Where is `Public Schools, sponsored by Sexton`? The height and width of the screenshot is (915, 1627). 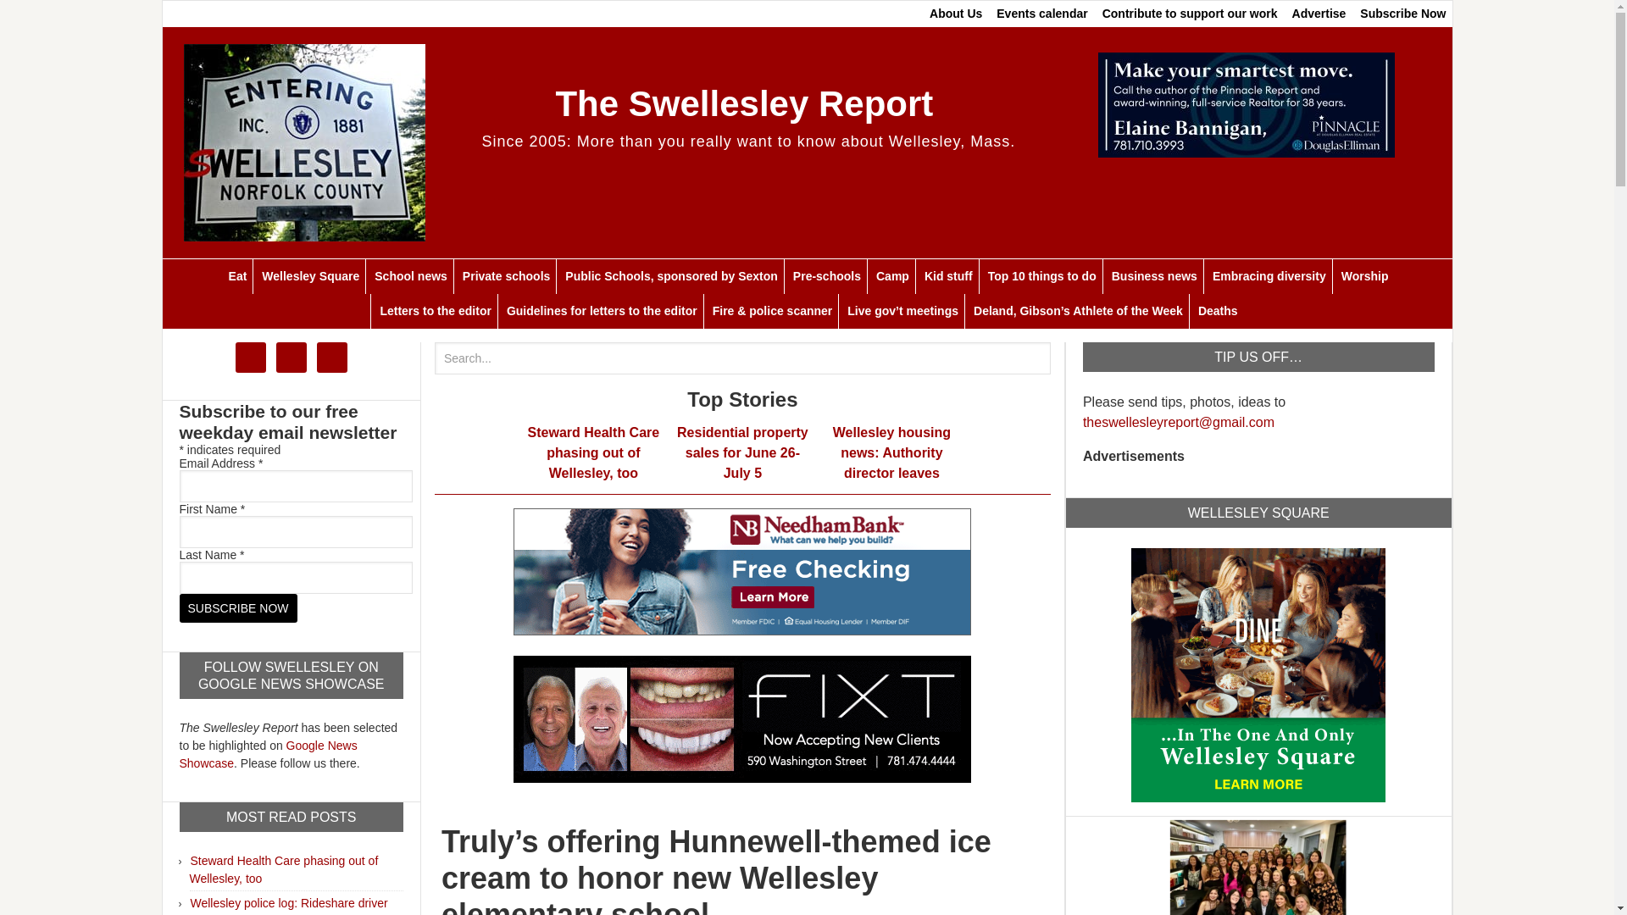 Public Schools, sponsored by Sexton is located at coordinates (671, 276).